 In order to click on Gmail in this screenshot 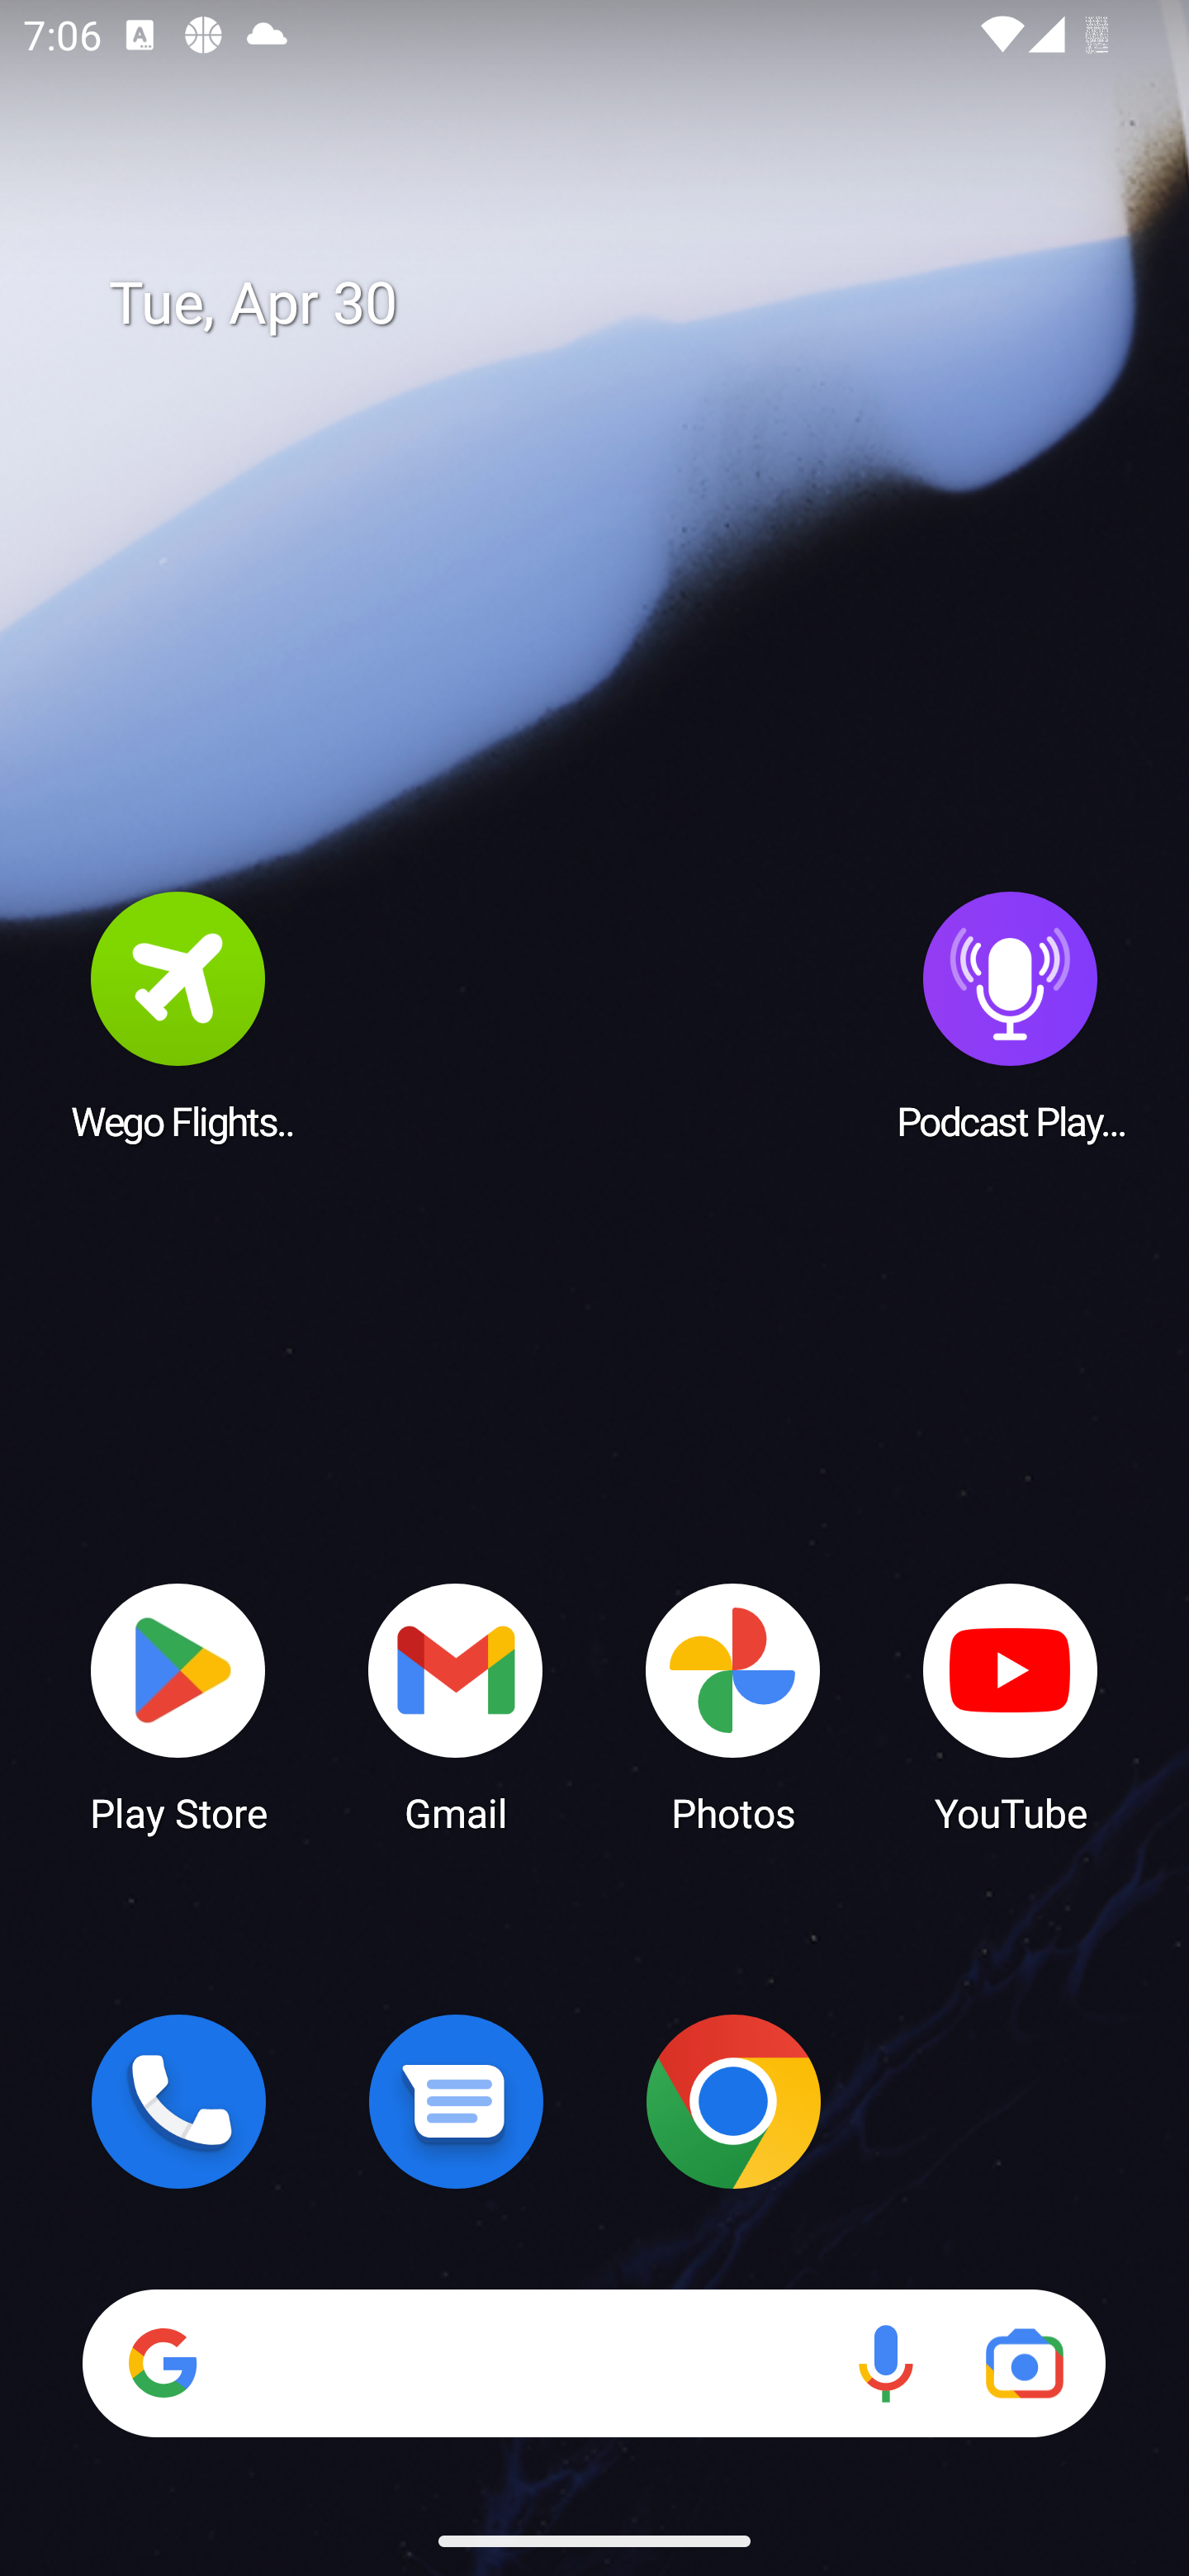, I will do `click(456, 1706)`.